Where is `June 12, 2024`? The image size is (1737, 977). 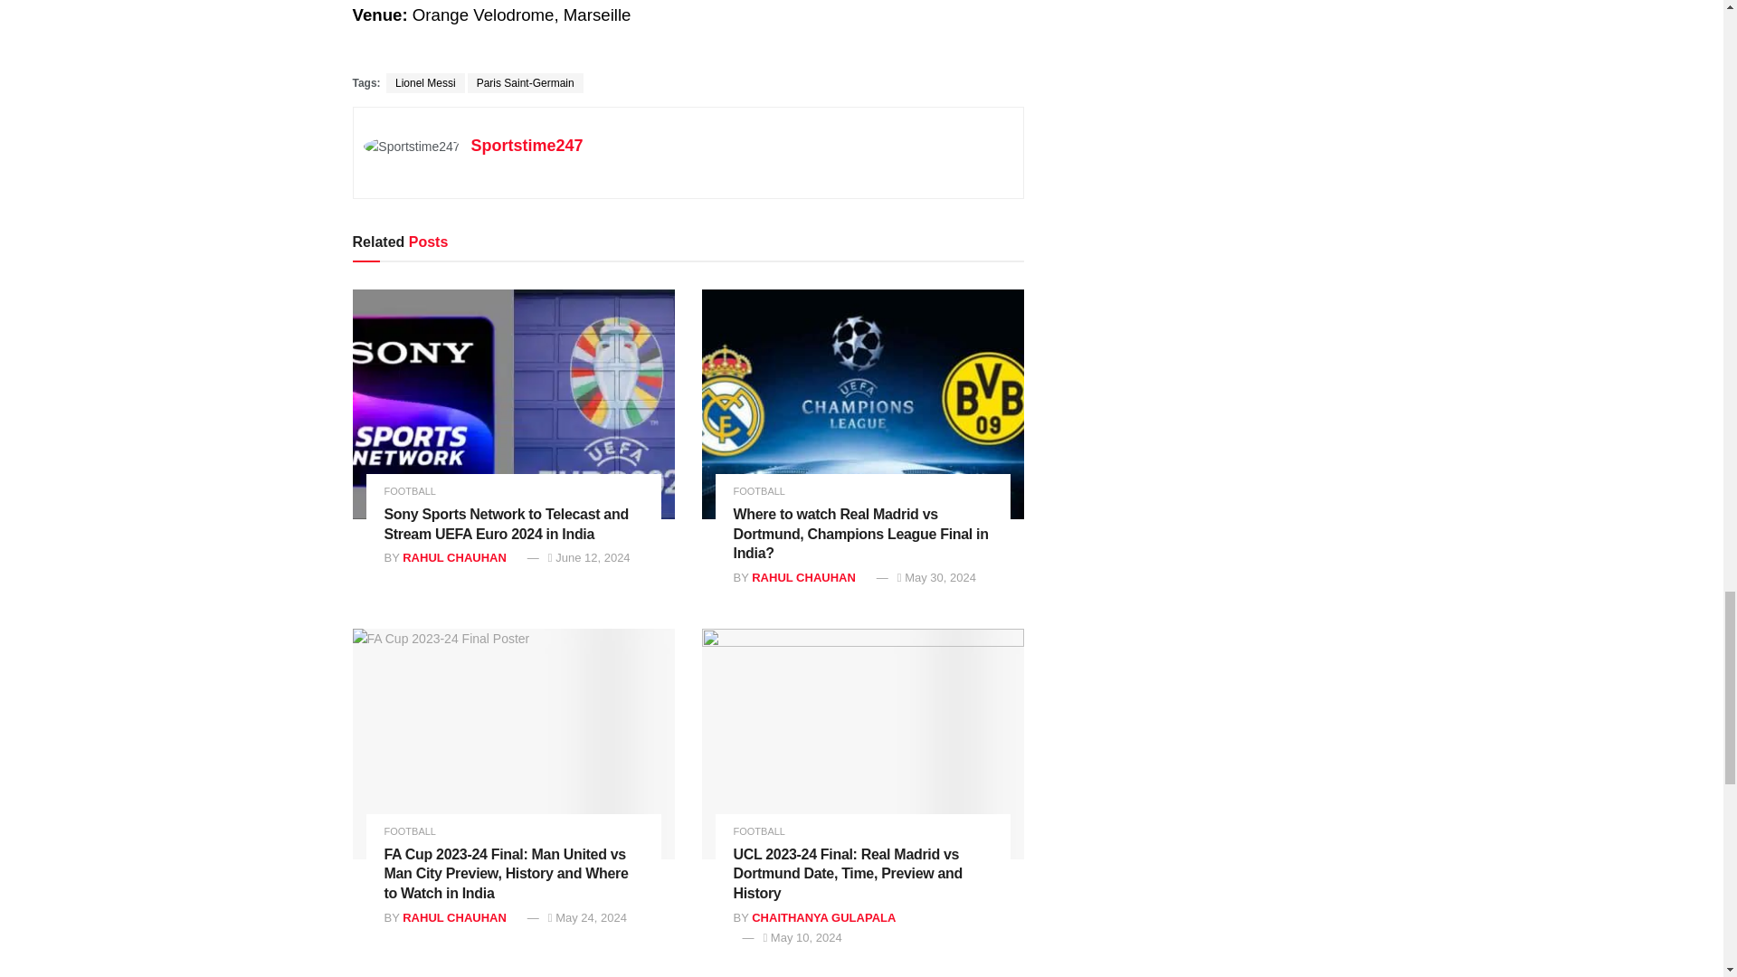 June 12, 2024 is located at coordinates (589, 557).